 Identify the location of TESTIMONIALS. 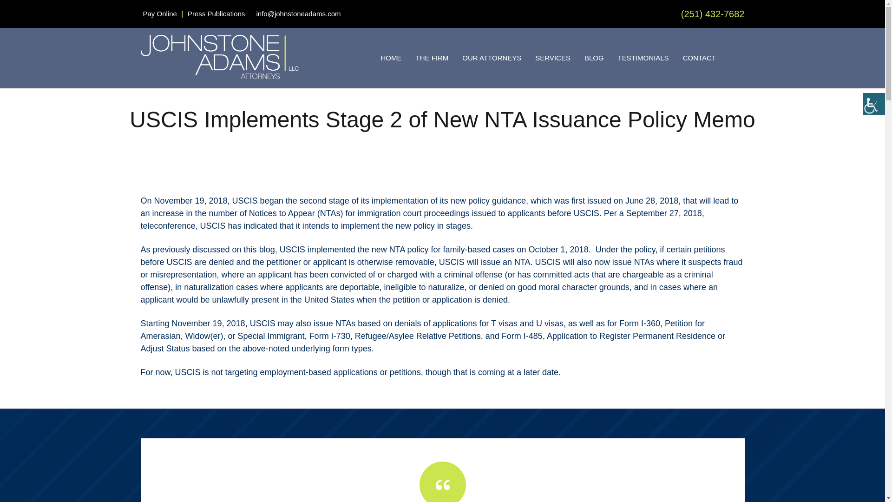
(643, 58).